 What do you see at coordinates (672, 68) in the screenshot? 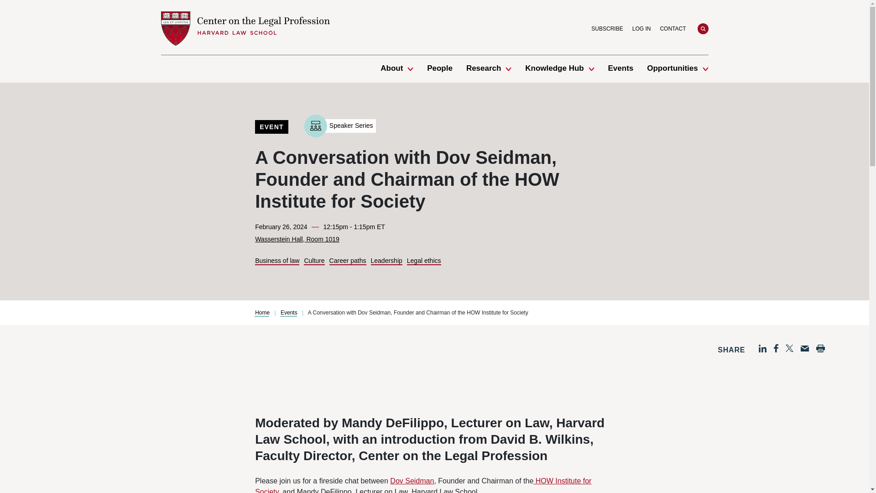
I see `Opportunities` at bounding box center [672, 68].